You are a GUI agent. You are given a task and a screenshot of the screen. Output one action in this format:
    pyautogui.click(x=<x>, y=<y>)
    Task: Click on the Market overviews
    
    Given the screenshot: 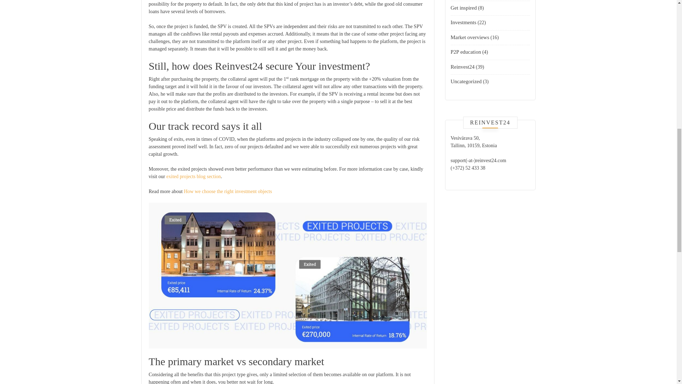 What is the action you would take?
    pyautogui.click(x=470, y=37)
    